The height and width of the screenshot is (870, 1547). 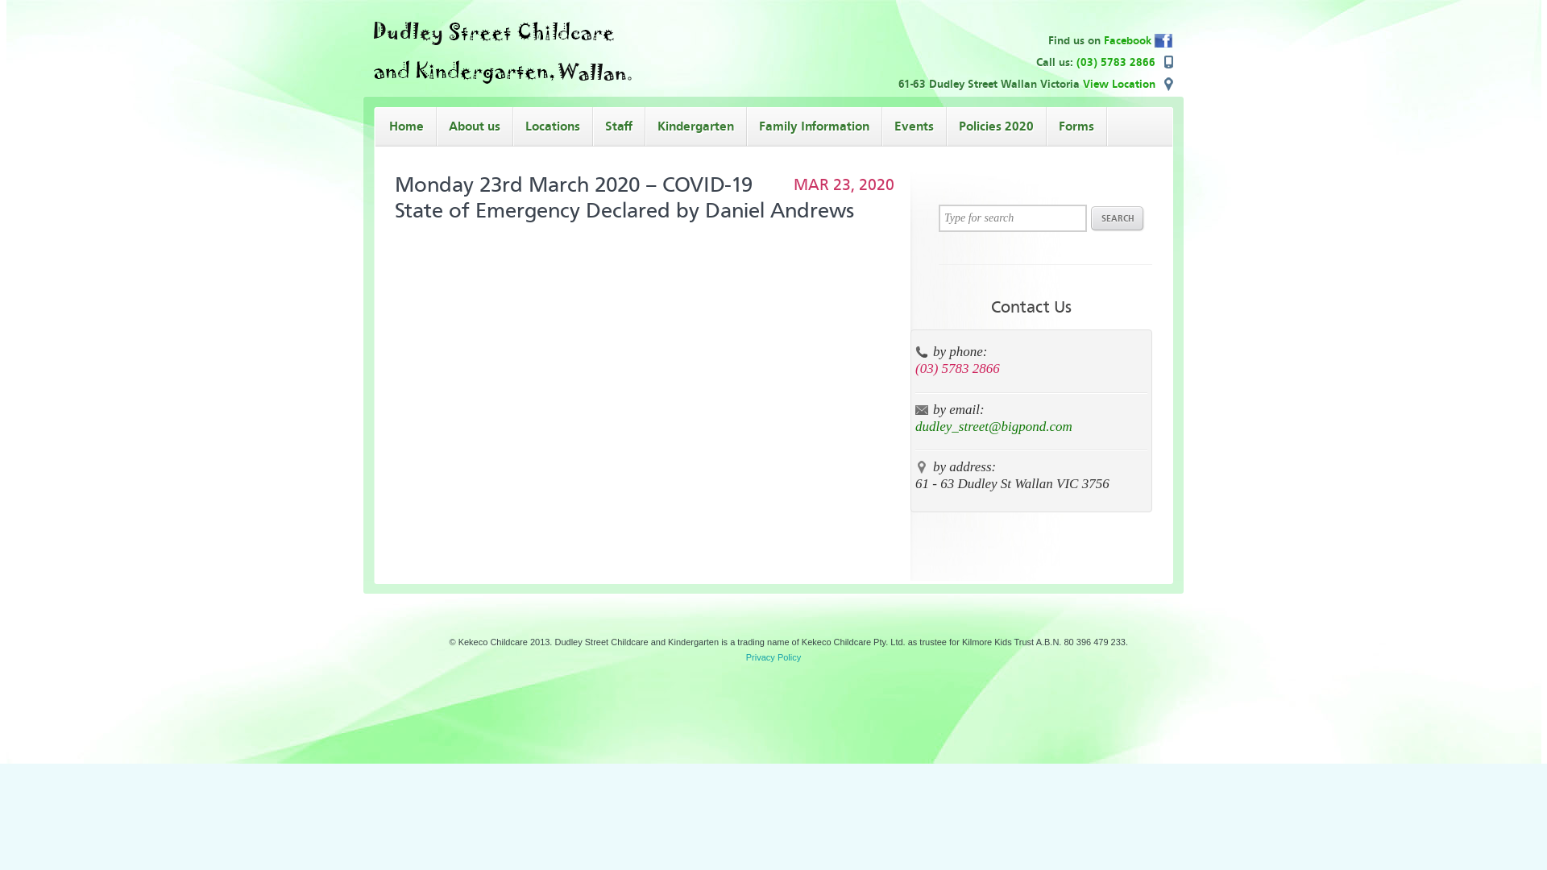 What do you see at coordinates (1118, 219) in the screenshot?
I see `Search` at bounding box center [1118, 219].